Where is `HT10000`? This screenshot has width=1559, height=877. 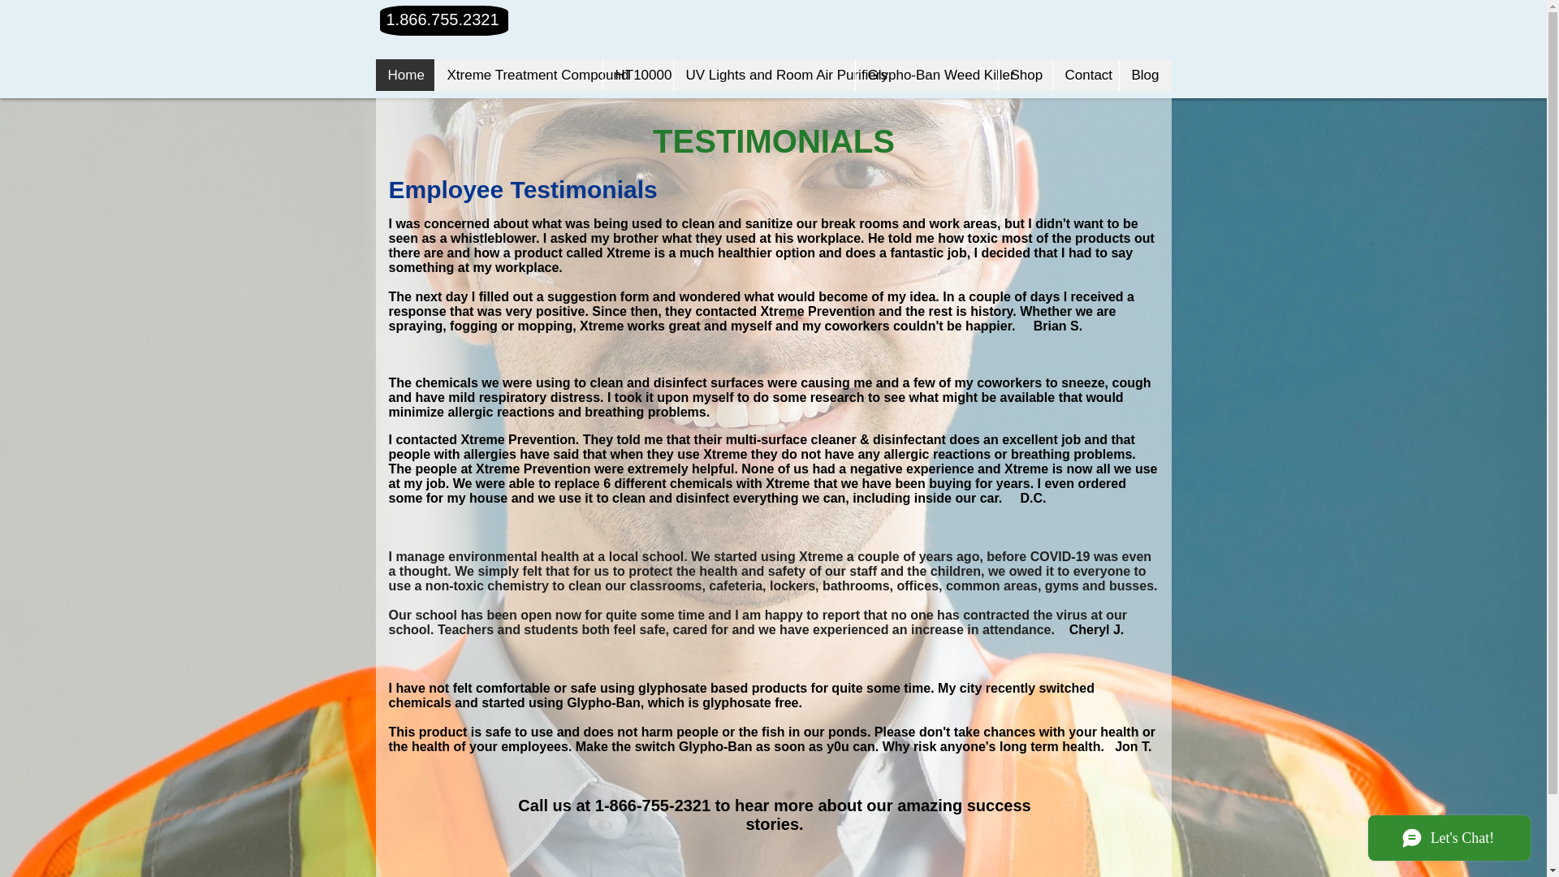
HT10000 is located at coordinates (637, 75).